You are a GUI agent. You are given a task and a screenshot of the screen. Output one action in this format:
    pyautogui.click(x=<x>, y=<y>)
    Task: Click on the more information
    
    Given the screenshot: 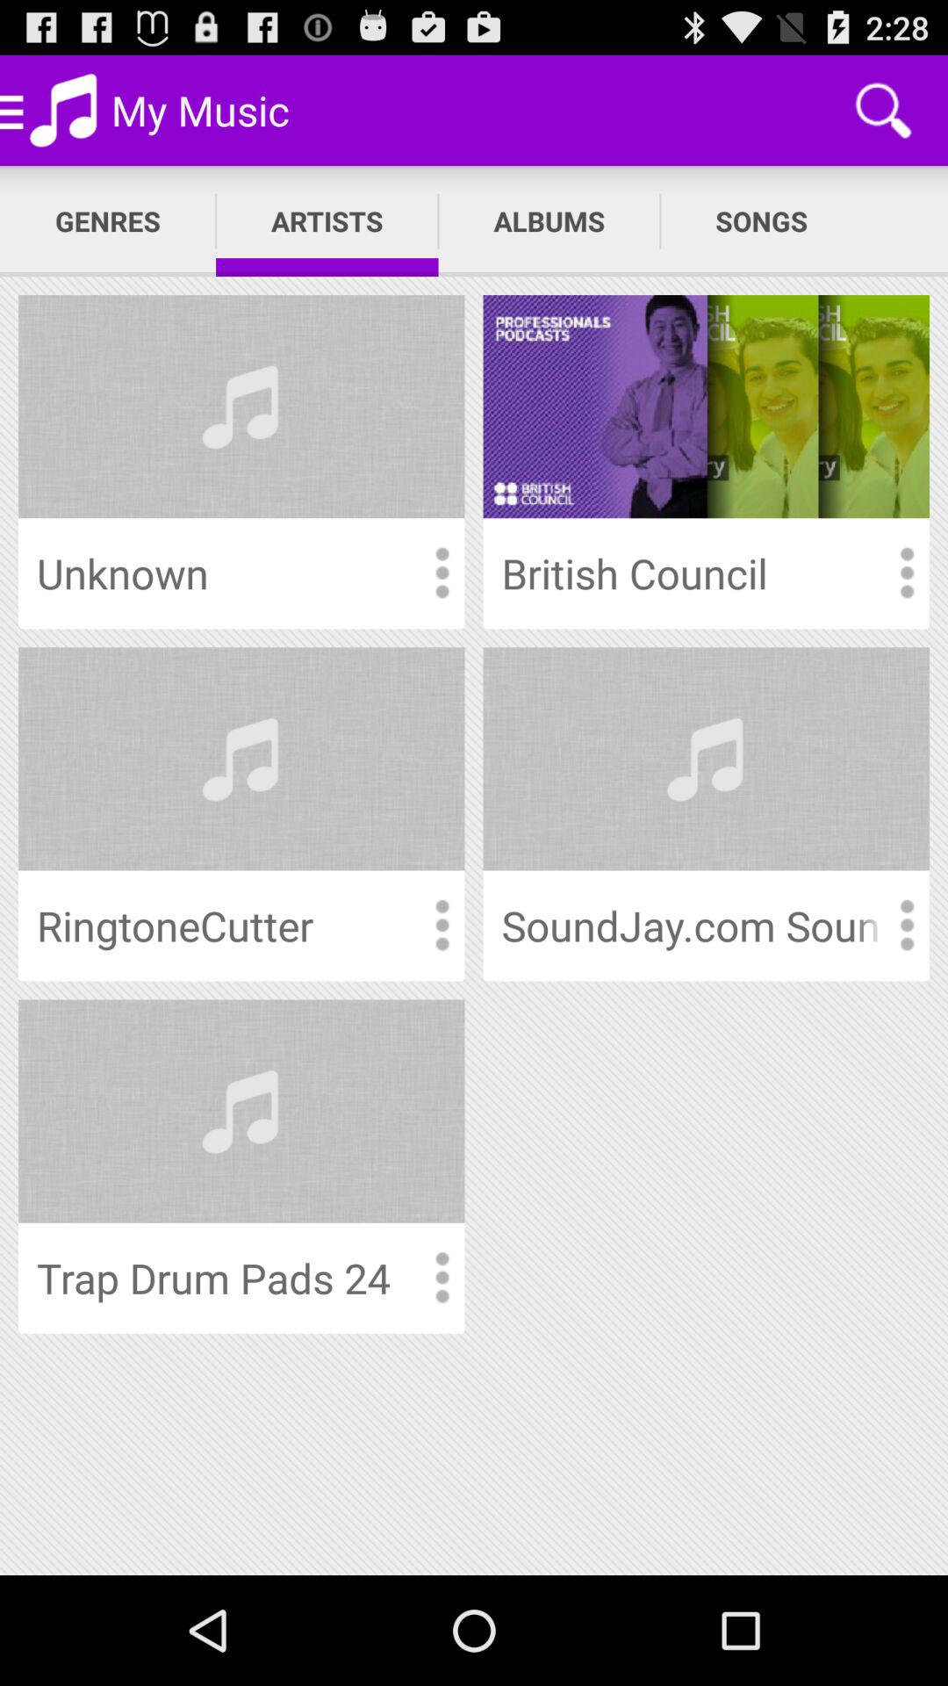 What is the action you would take?
    pyautogui.click(x=442, y=926)
    